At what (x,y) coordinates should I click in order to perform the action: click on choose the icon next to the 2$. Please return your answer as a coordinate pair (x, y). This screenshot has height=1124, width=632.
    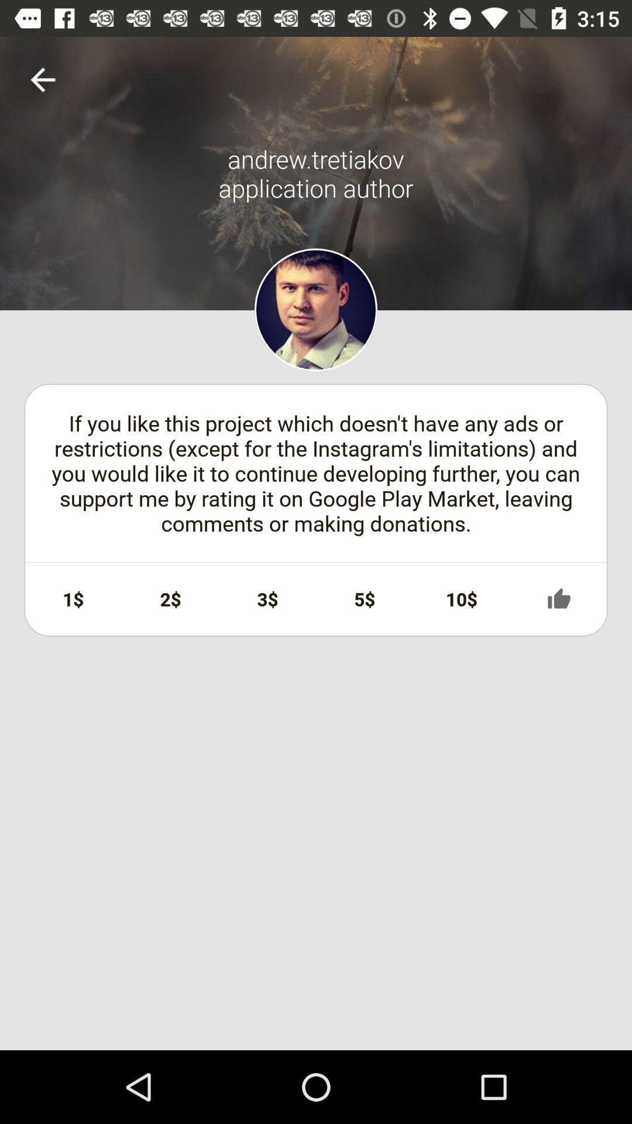
    Looking at the image, I should click on (267, 599).